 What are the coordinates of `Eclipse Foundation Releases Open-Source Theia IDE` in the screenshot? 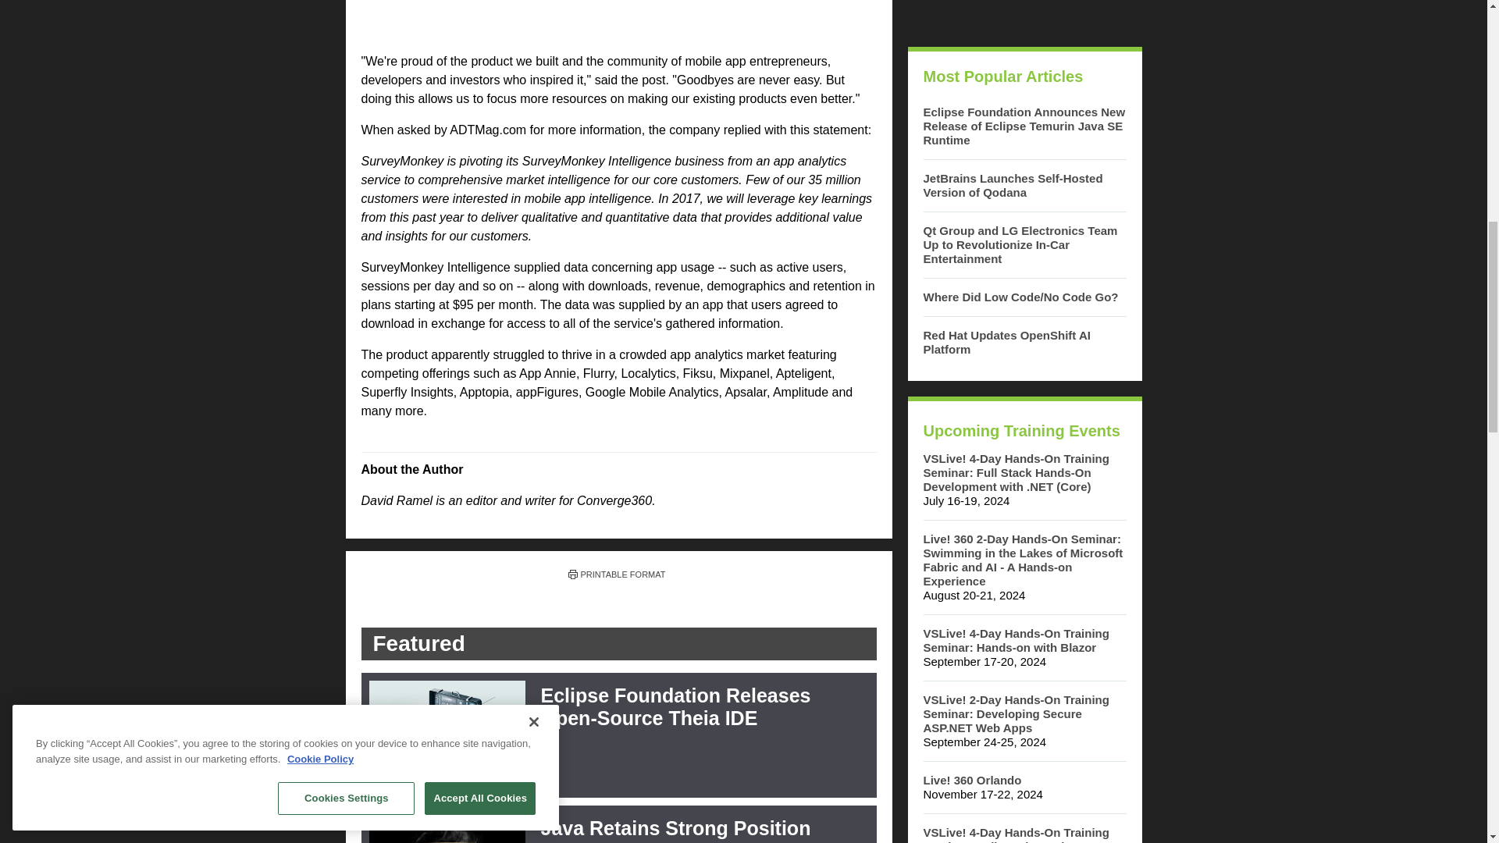 It's located at (675, 706).